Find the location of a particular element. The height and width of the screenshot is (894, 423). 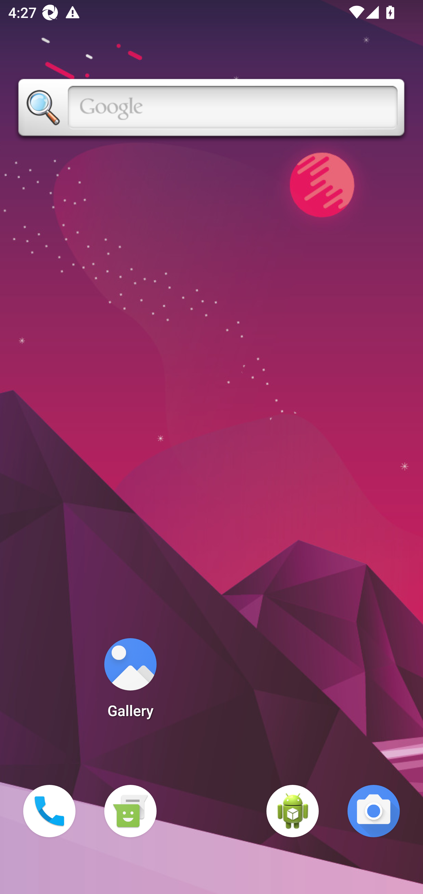

Messaging is located at coordinates (130, 811).